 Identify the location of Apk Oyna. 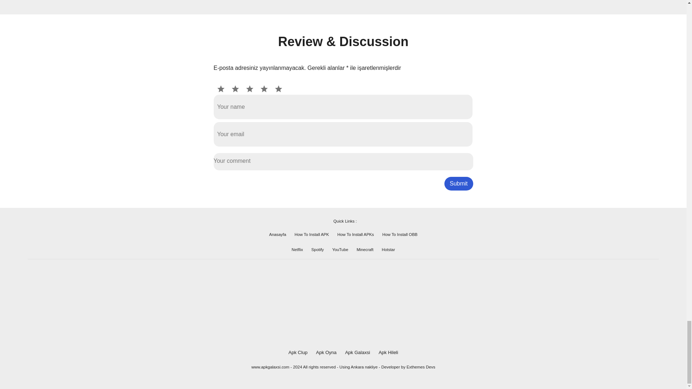
(326, 352).